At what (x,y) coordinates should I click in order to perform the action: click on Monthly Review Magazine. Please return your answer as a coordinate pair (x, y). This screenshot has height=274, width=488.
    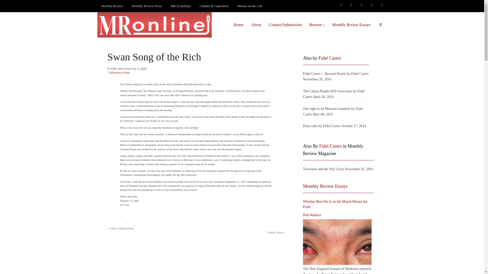
    Looking at the image, I should click on (112, 6).